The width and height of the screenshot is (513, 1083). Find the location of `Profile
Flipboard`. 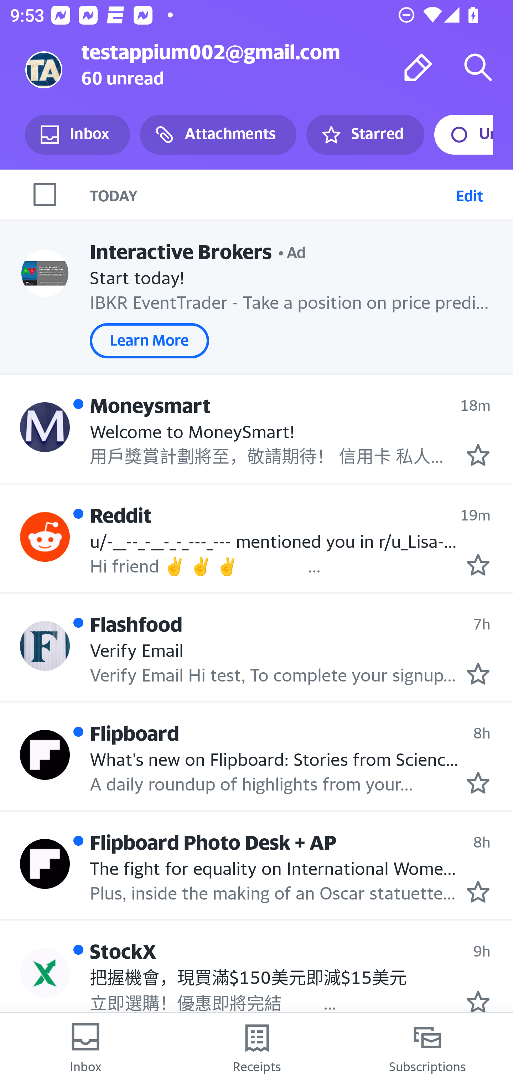

Profile
Flipboard is located at coordinates (45, 755).